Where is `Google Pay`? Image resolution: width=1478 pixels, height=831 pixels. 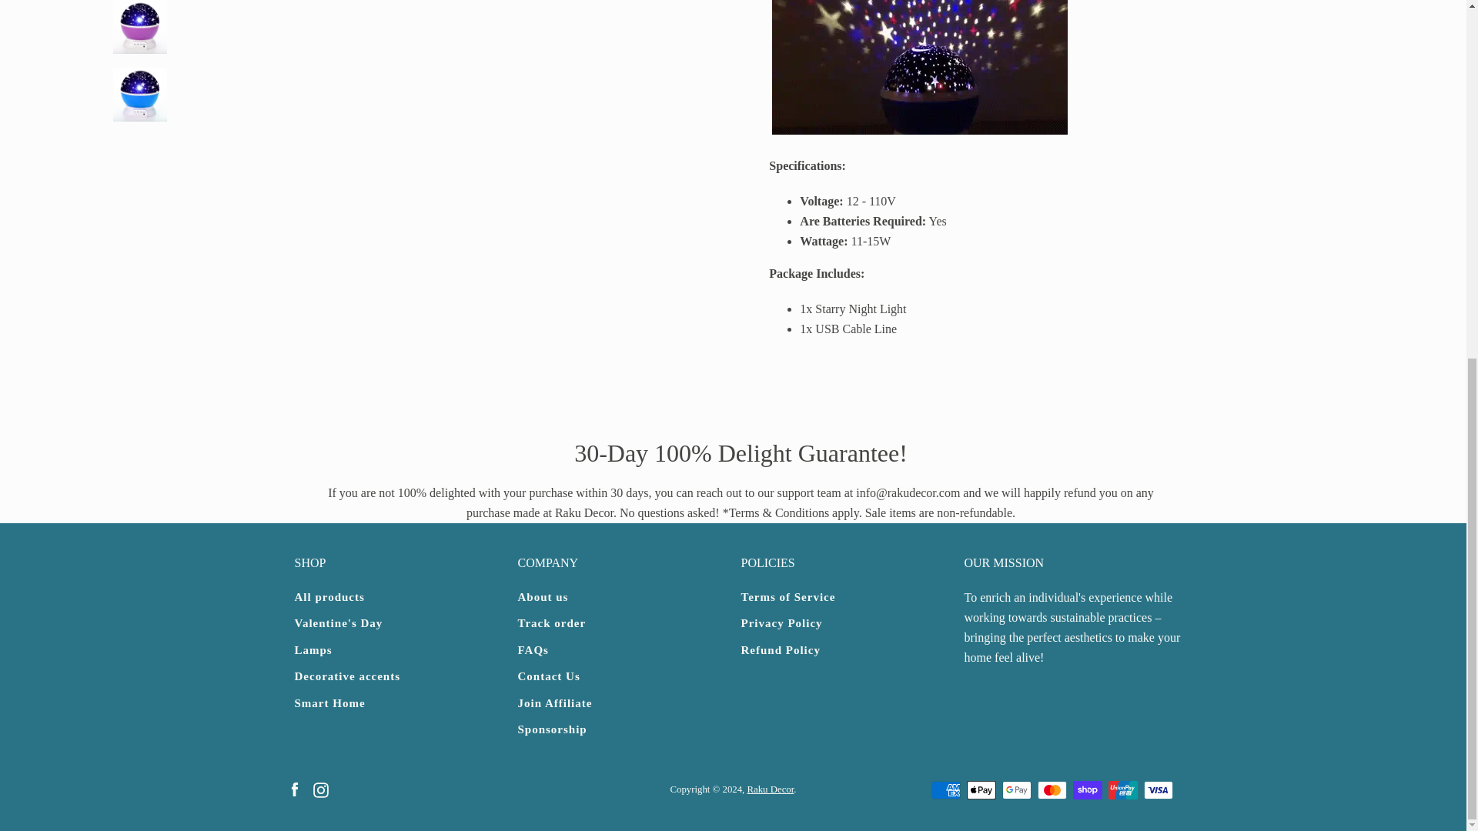 Google Pay is located at coordinates (1016, 789).